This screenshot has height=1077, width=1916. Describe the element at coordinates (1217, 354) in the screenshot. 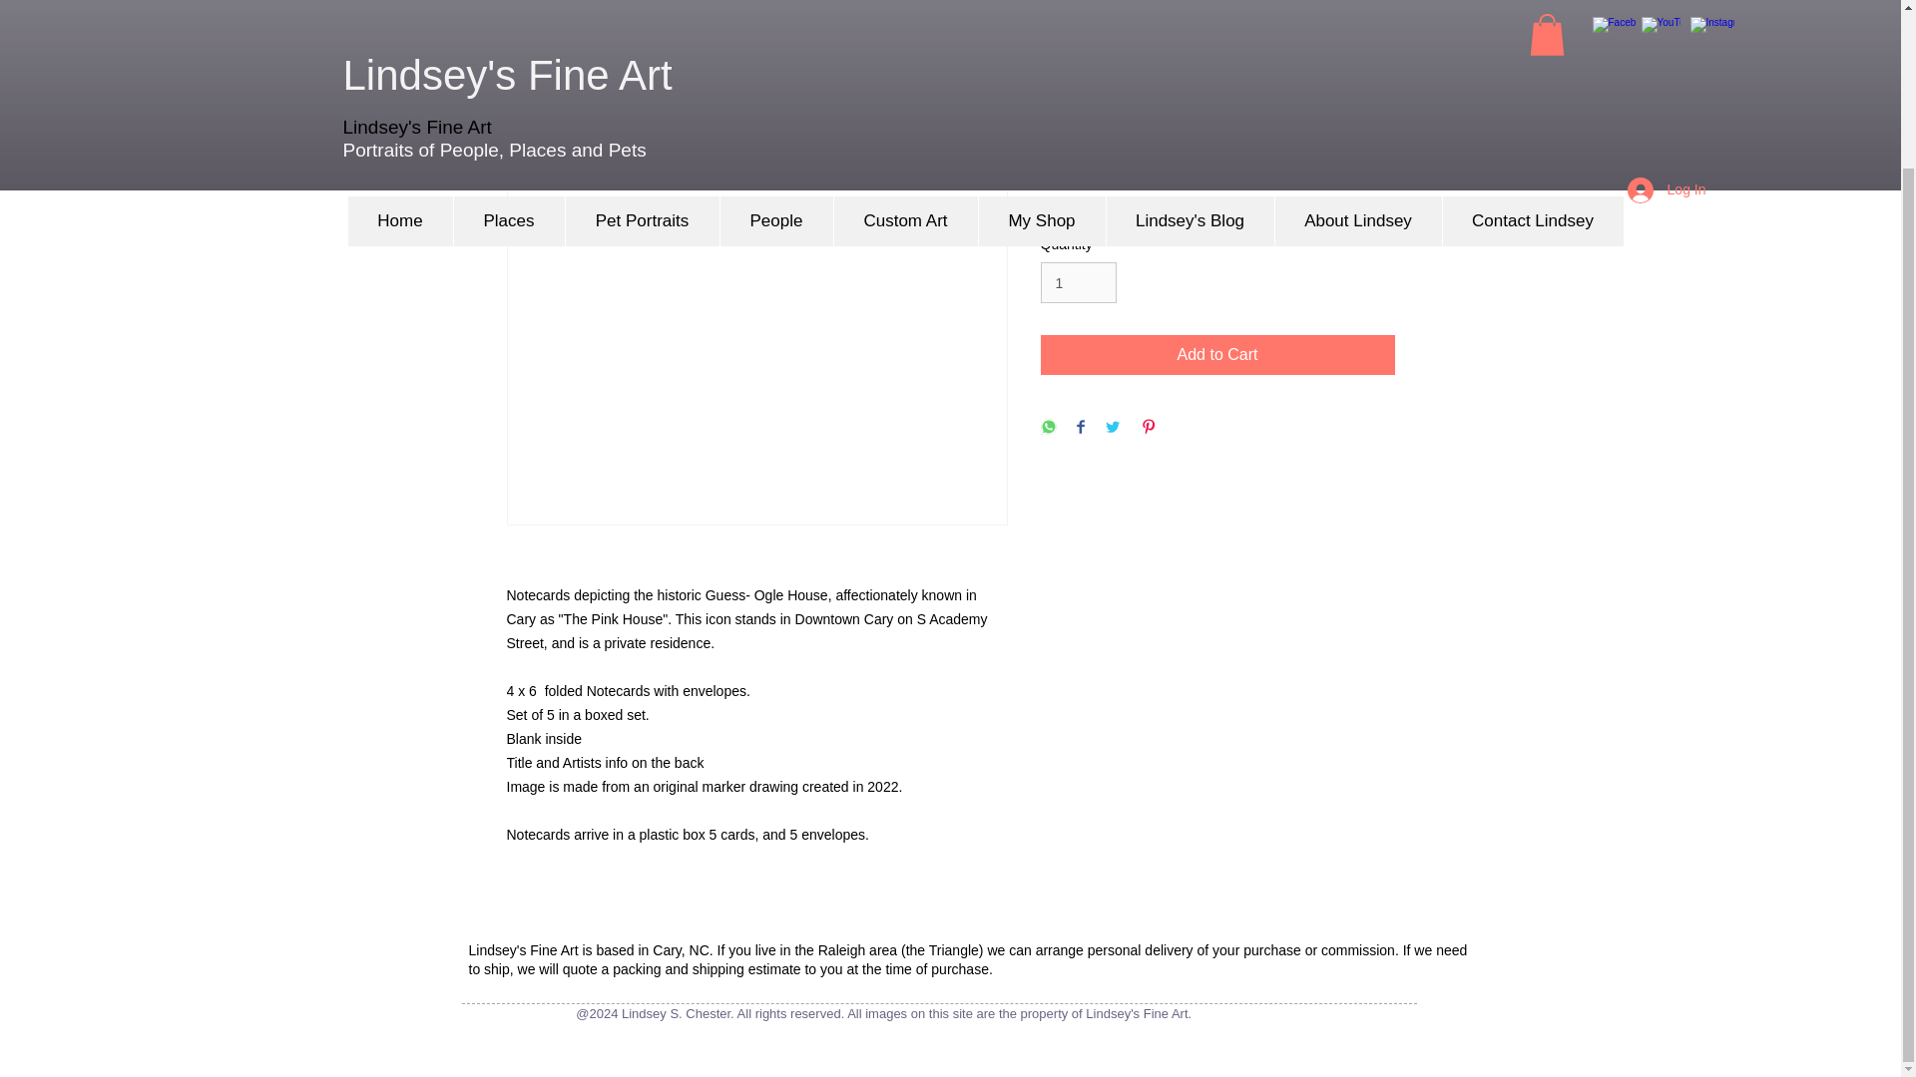

I see `Add to Cart` at that location.